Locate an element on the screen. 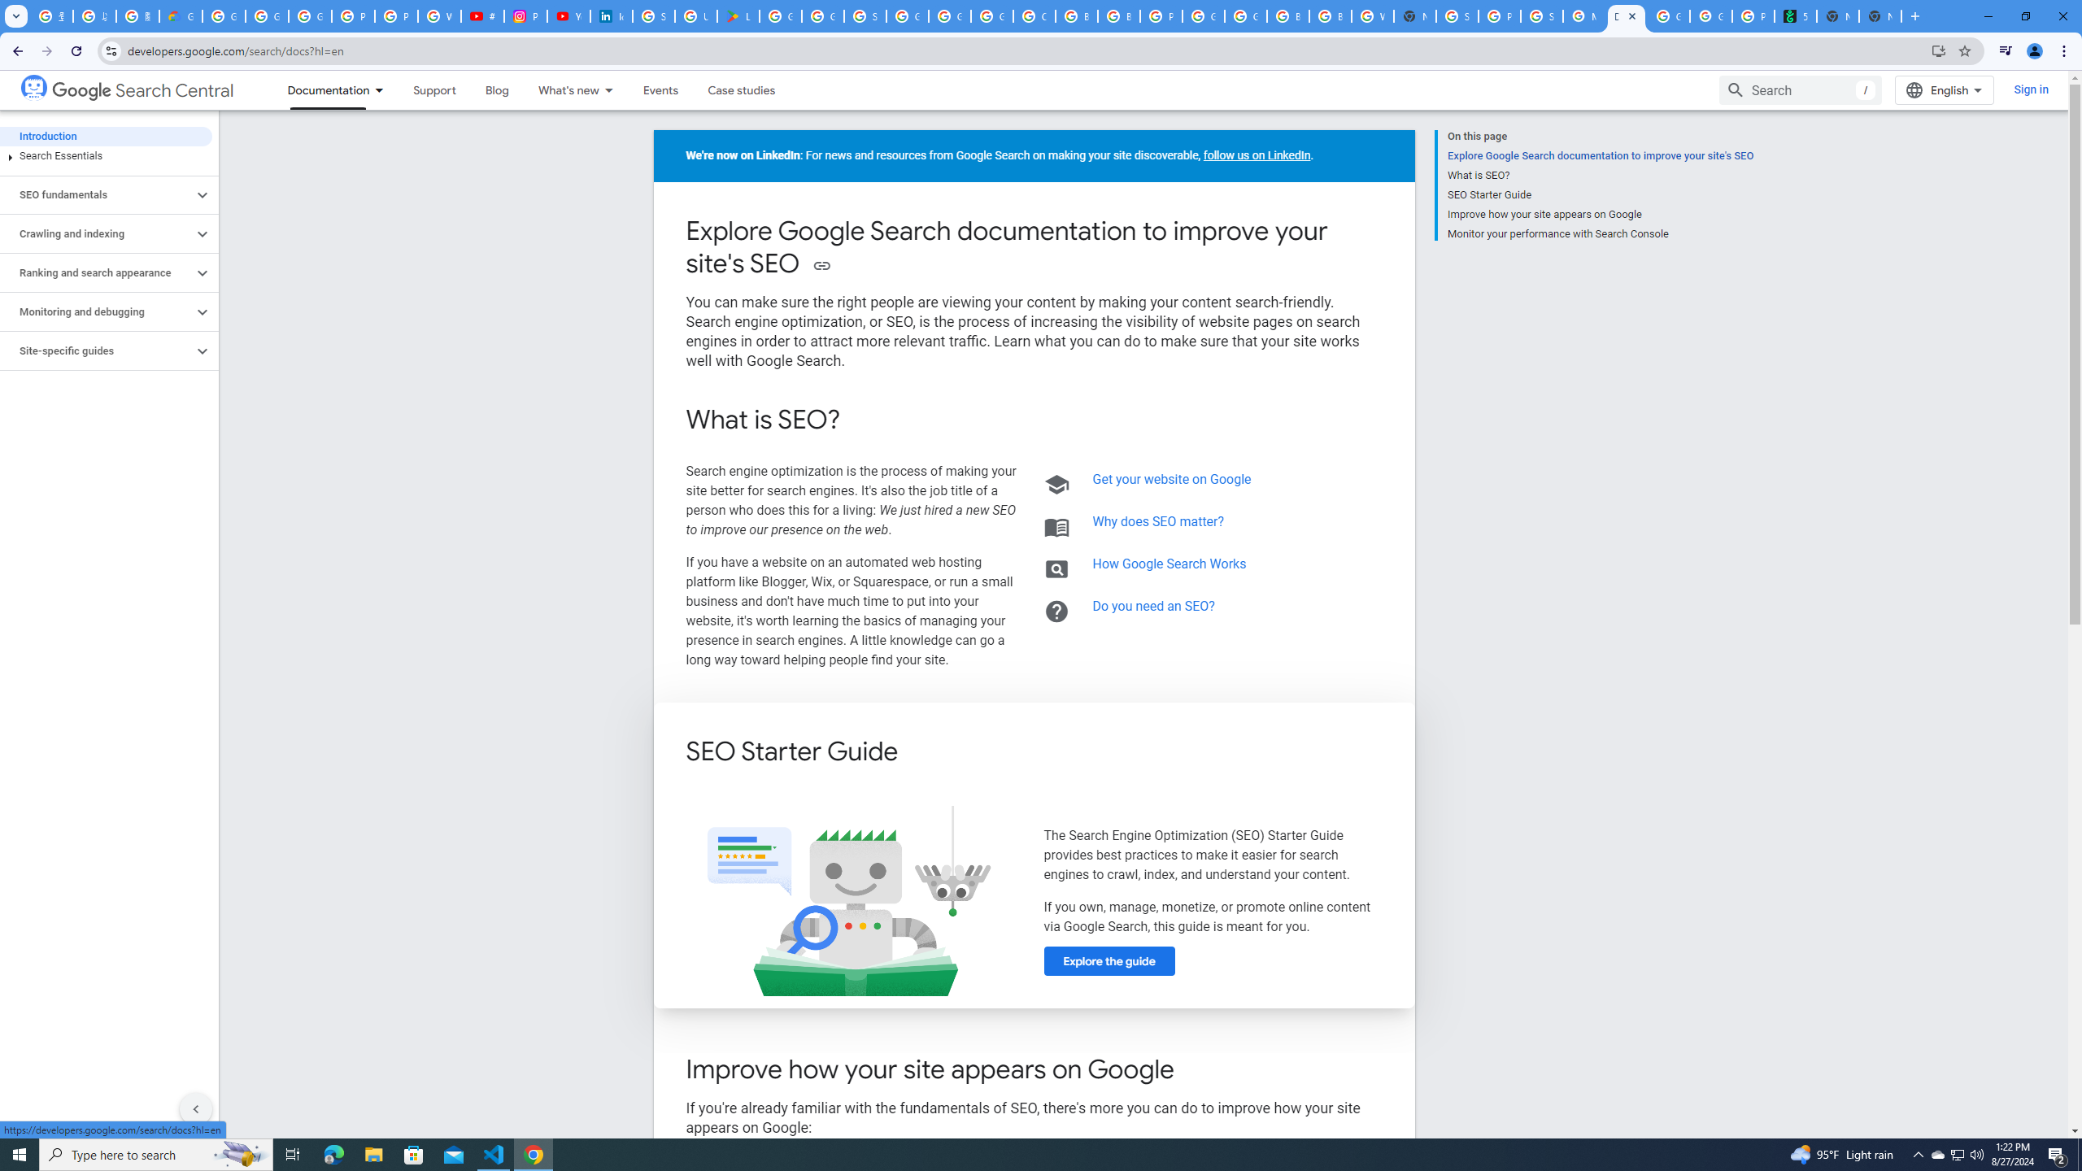 The height and width of the screenshot is (1171, 2082). Support is located at coordinates (433, 89).